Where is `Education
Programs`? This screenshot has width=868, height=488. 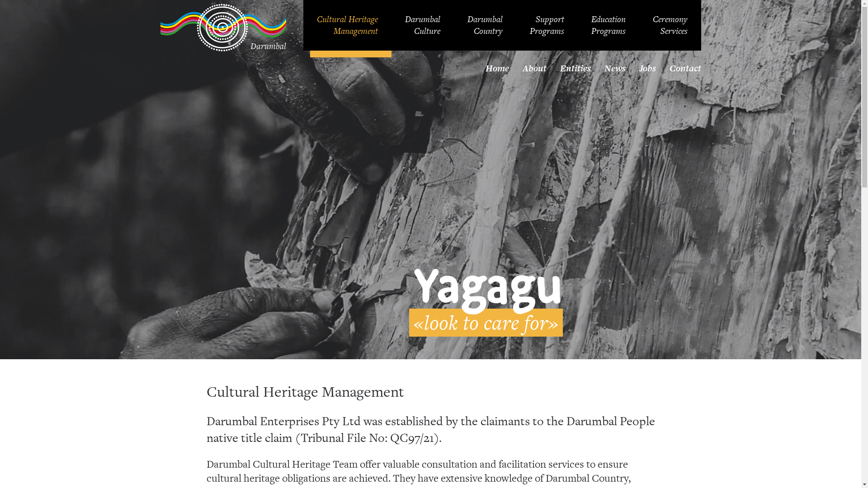 Education
Programs is located at coordinates (609, 25).